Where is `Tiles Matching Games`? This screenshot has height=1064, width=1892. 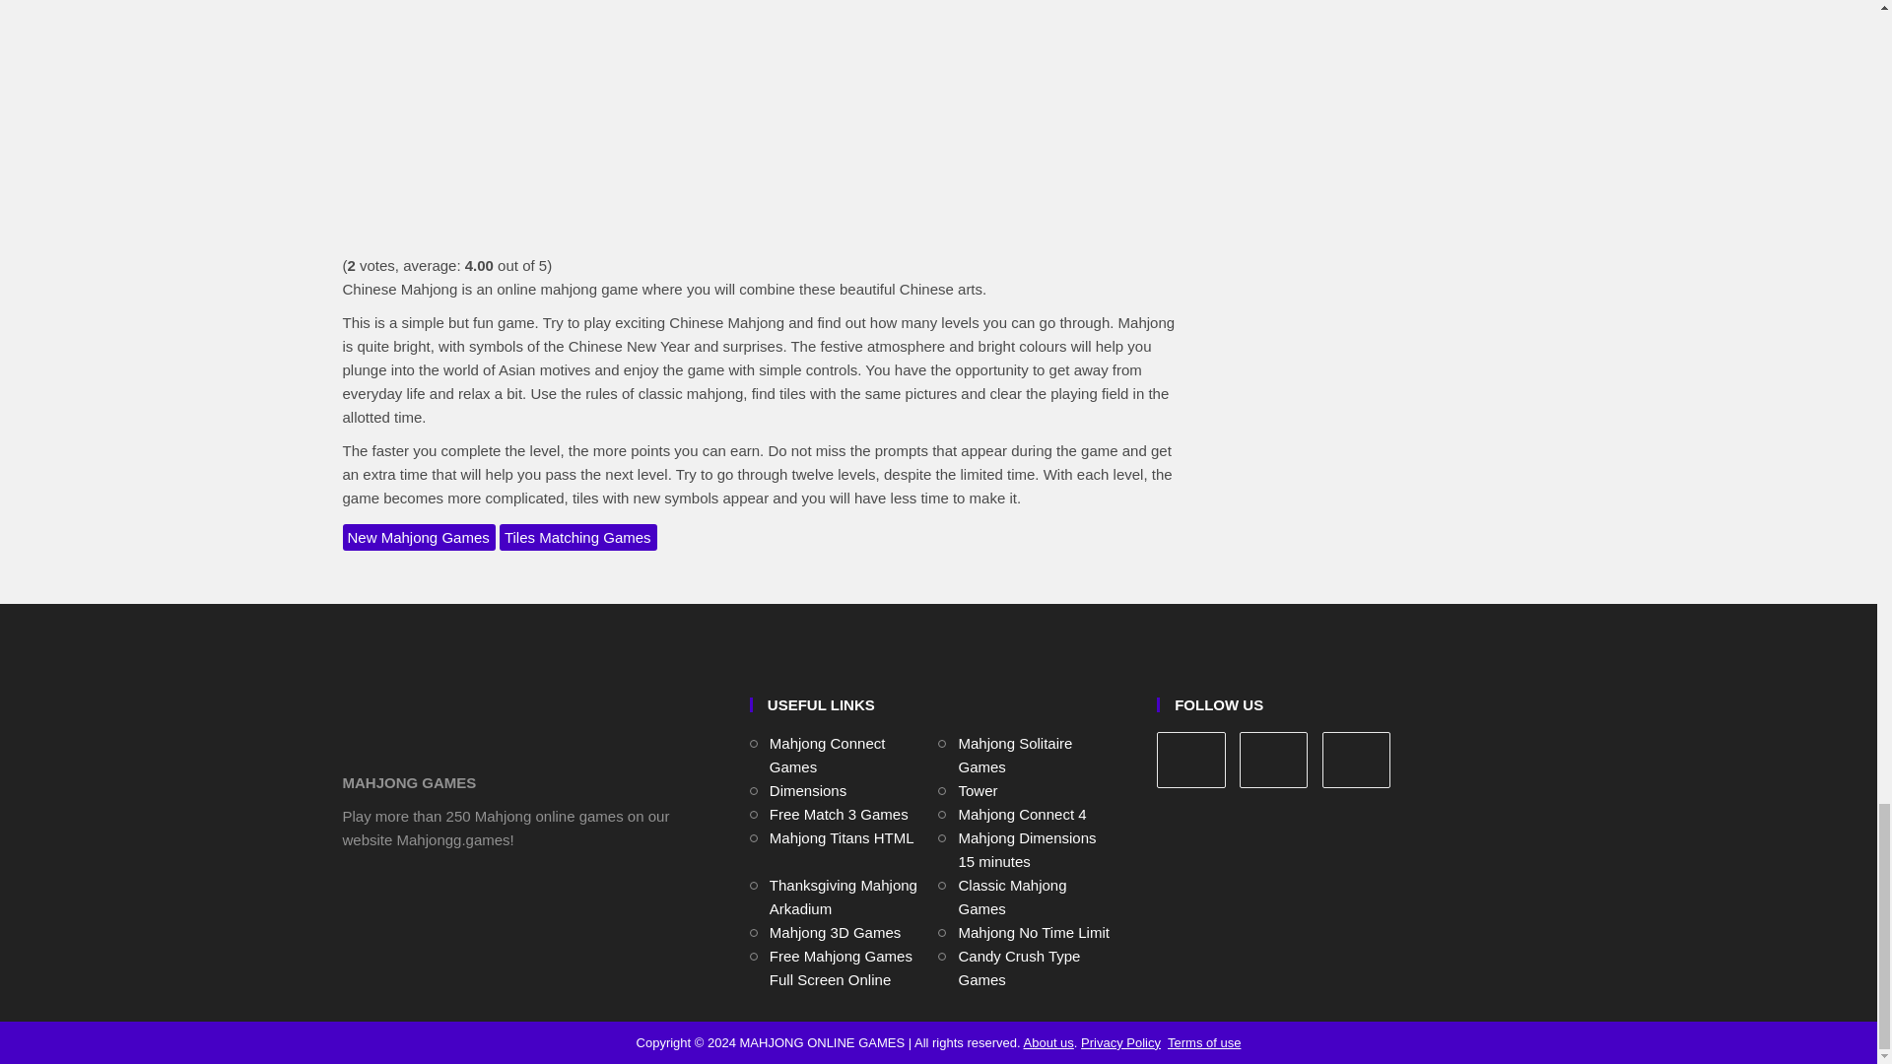
Tiles Matching Games is located at coordinates (577, 538).